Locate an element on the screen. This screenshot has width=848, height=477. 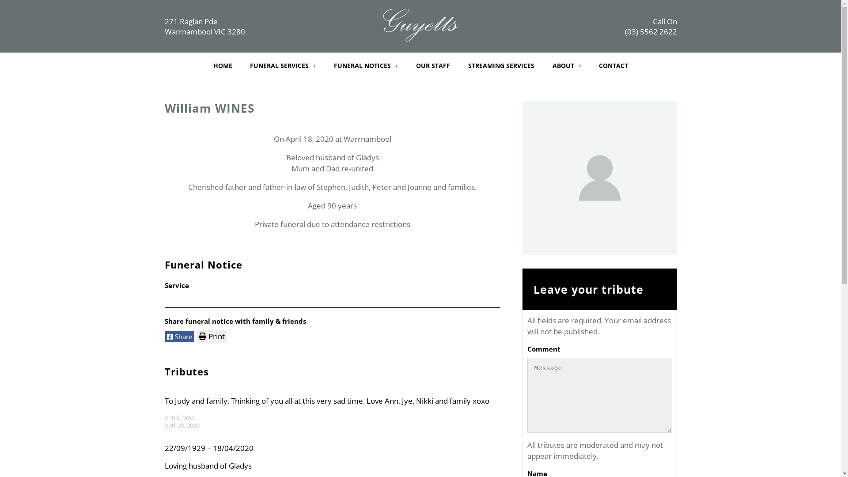
HOME is located at coordinates (223, 65).